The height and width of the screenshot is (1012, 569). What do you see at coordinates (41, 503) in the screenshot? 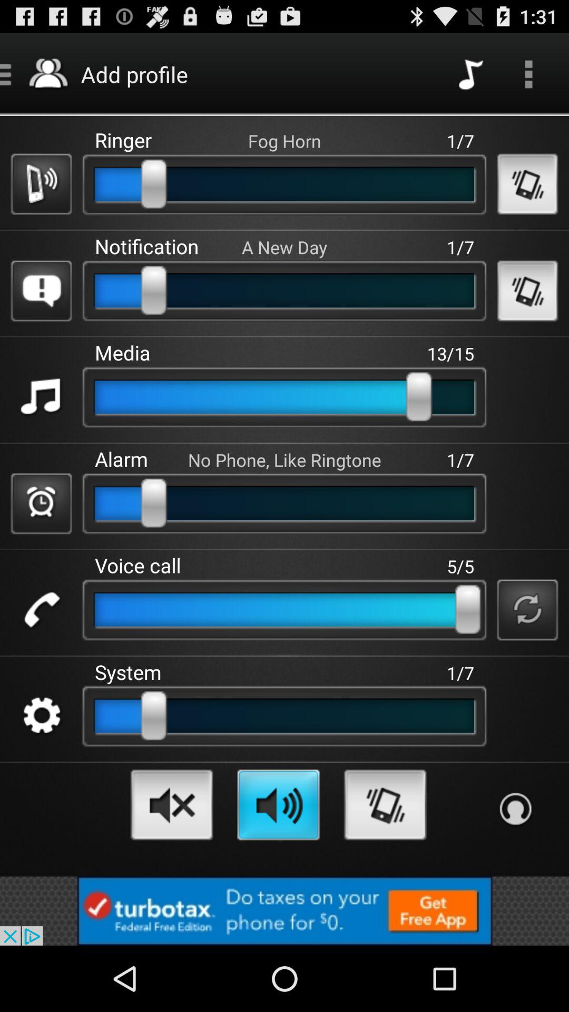
I see `select alarm icon at the left side of the page` at bounding box center [41, 503].